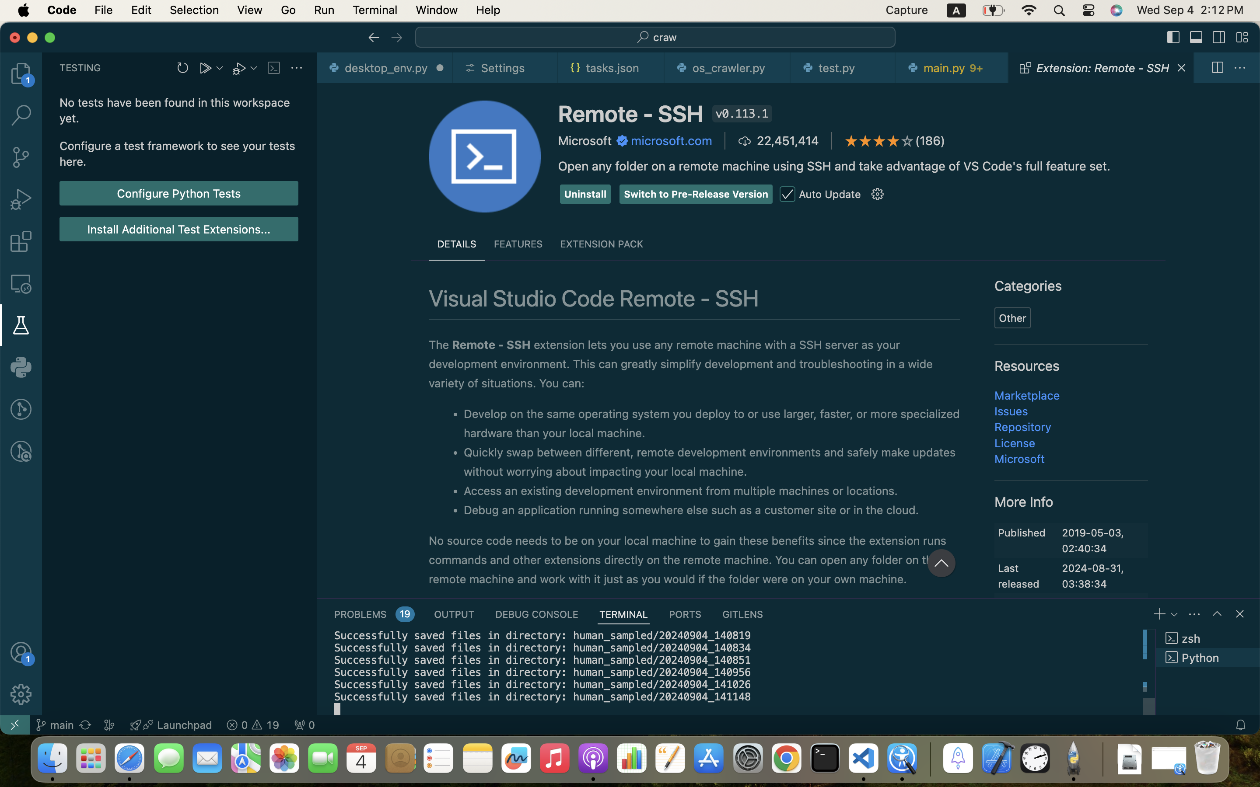  What do you see at coordinates (1240, 614) in the screenshot?
I see `` at bounding box center [1240, 614].